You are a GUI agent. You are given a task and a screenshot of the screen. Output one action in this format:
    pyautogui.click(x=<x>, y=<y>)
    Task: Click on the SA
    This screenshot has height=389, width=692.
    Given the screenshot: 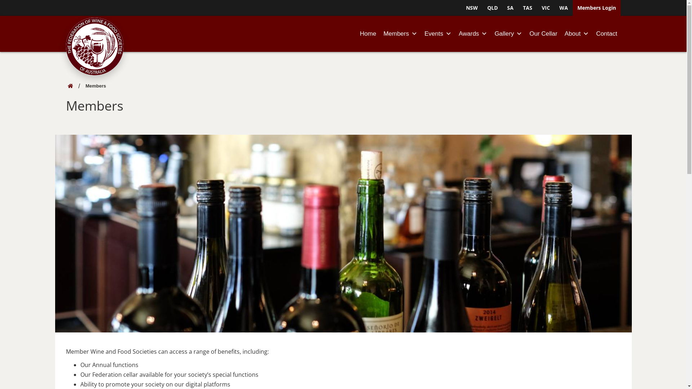 What is the action you would take?
    pyautogui.click(x=510, y=8)
    